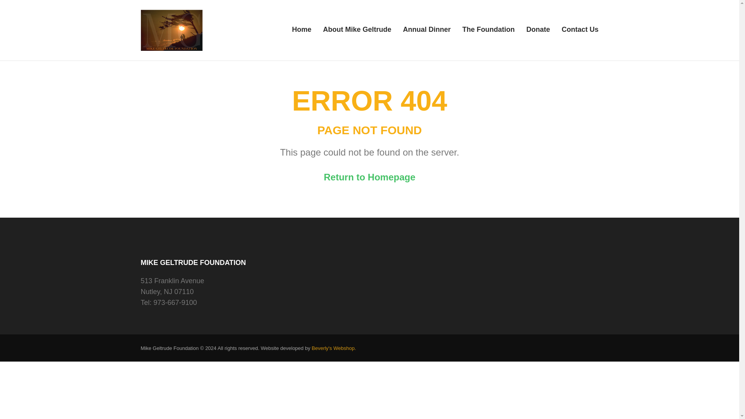 The image size is (745, 419). What do you see at coordinates (301, 32) in the screenshot?
I see `Home` at bounding box center [301, 32].